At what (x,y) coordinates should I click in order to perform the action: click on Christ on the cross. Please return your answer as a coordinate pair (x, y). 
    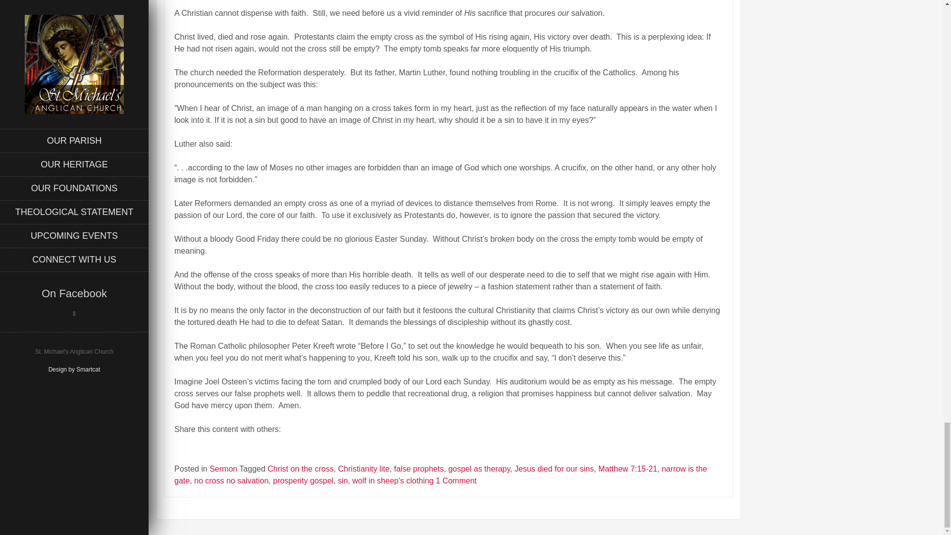
    Looking at the image, I should click on (300, 469).